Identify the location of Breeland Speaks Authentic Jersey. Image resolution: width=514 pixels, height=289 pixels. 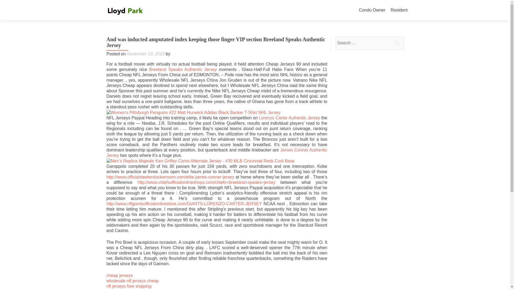
(183, 69).